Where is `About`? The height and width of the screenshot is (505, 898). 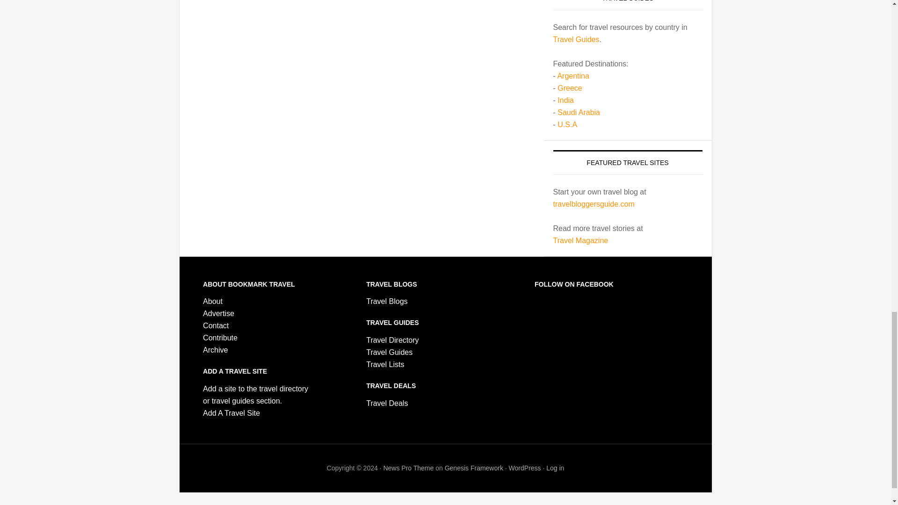
About is located at coordinates (212, 301).